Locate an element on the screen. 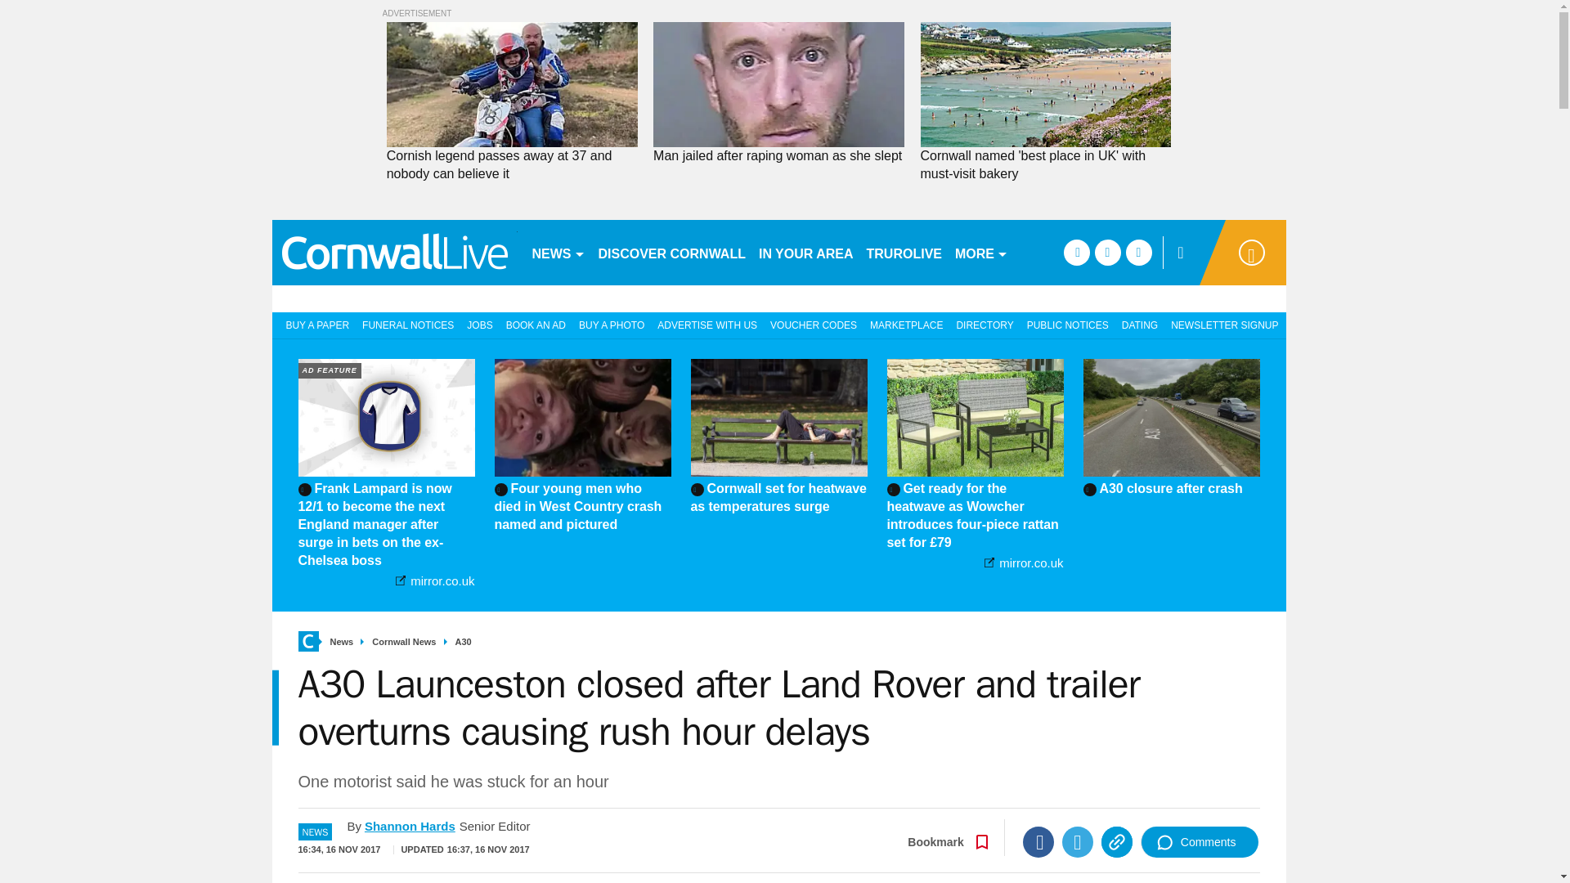 This screenshot has height=883, width=1570. IN YOUR AREA is located at coordinates (806, 252).